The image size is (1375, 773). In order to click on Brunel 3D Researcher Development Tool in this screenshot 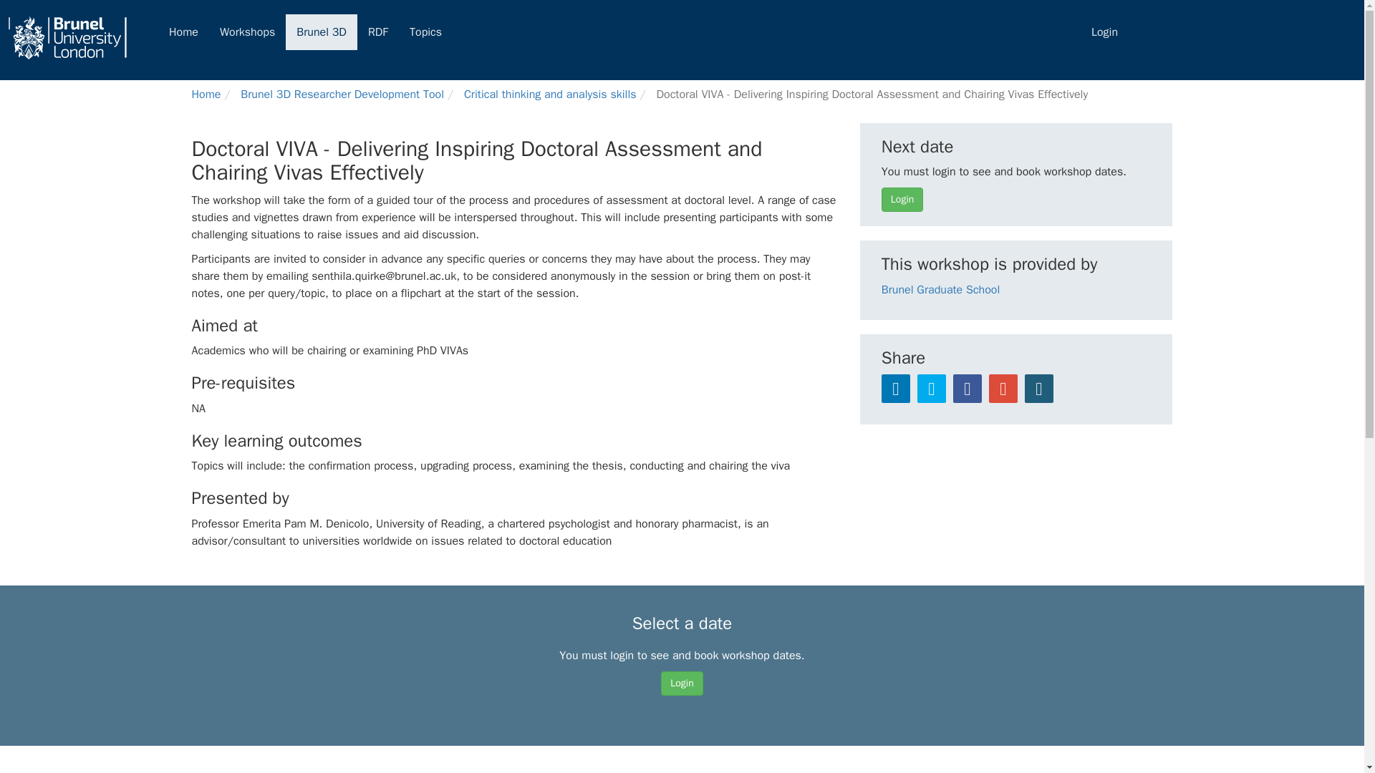, I will do `click(342, 94)`.